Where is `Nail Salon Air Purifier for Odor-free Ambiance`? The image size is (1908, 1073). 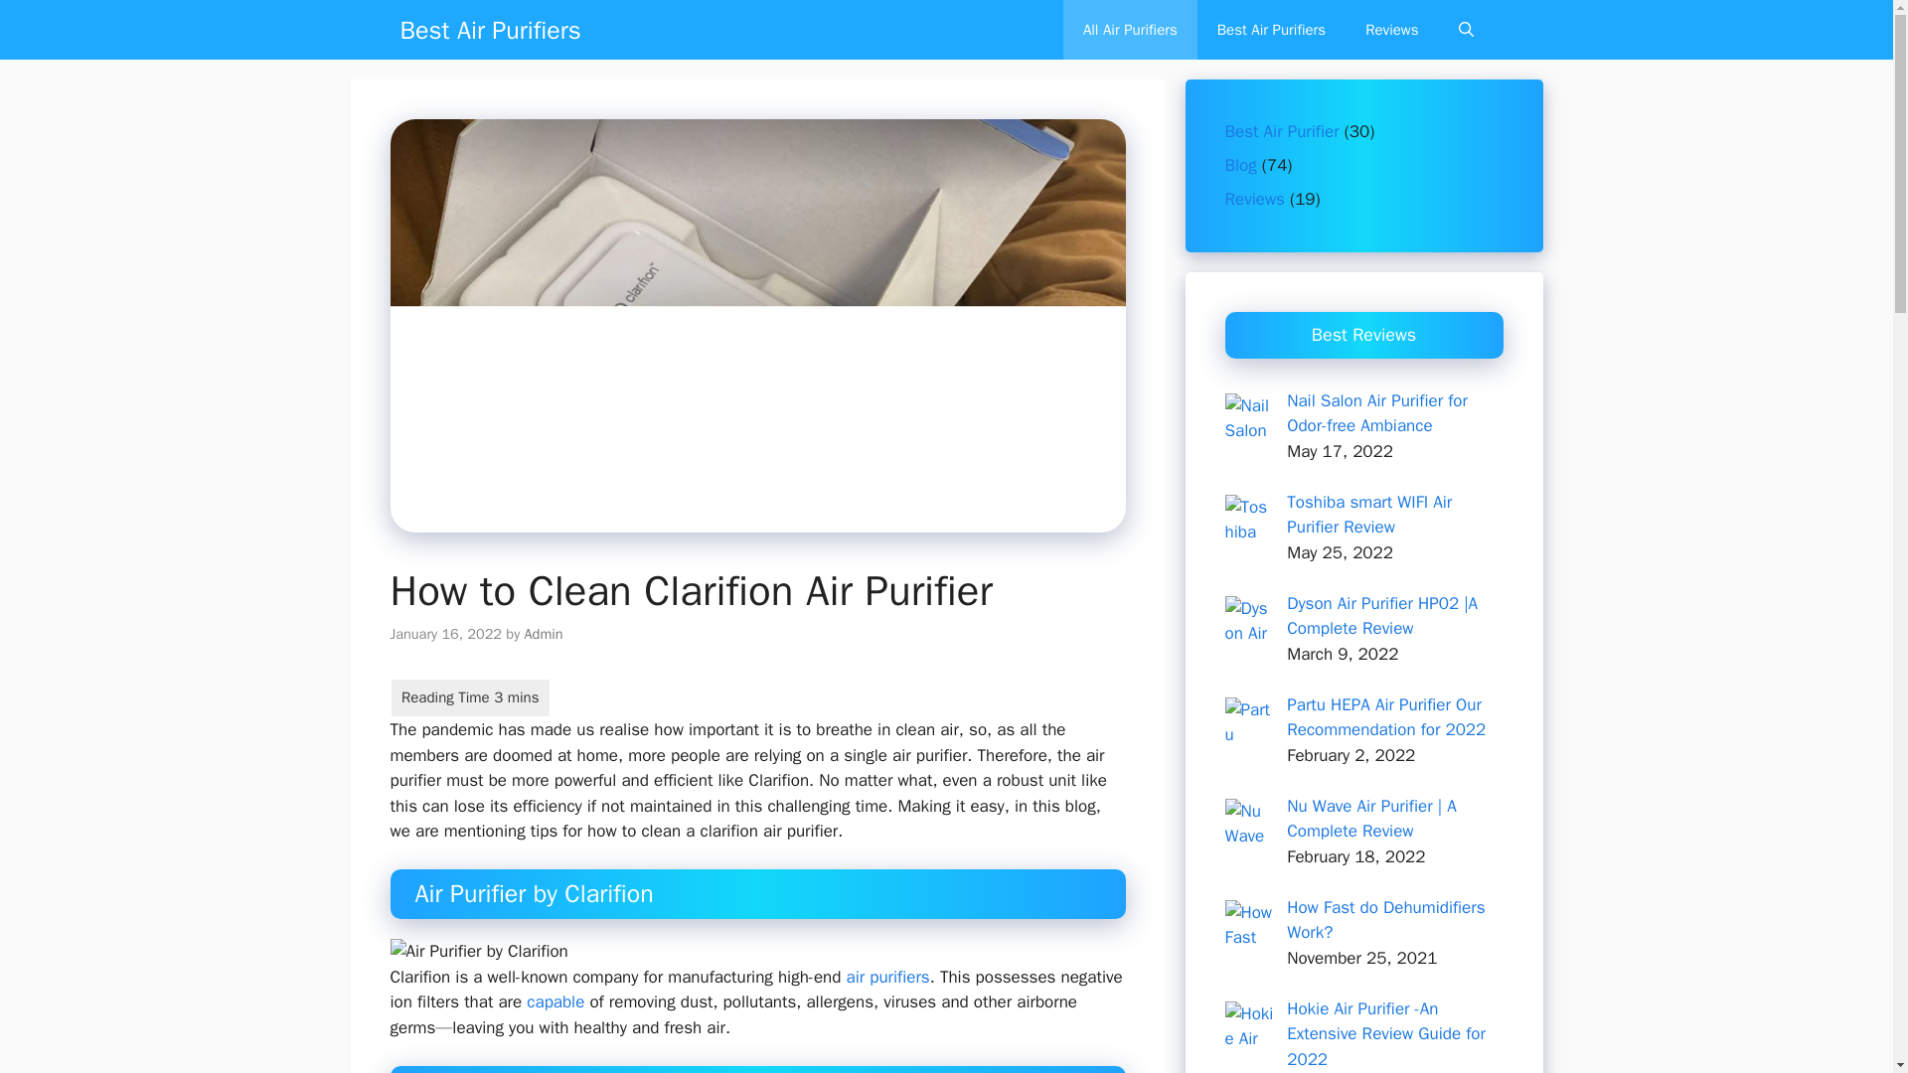
Nail Salon Air Purifier for Odor-free Ambiance is located at coordinates (1376, 412).